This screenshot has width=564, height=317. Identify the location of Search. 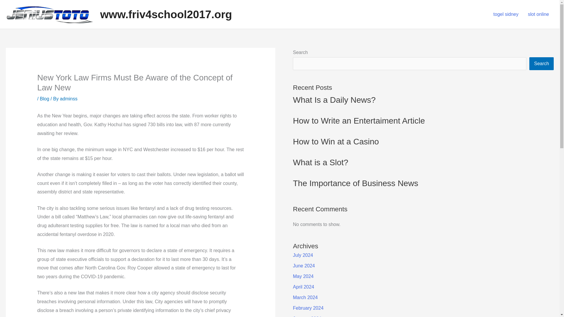
(542, 63).